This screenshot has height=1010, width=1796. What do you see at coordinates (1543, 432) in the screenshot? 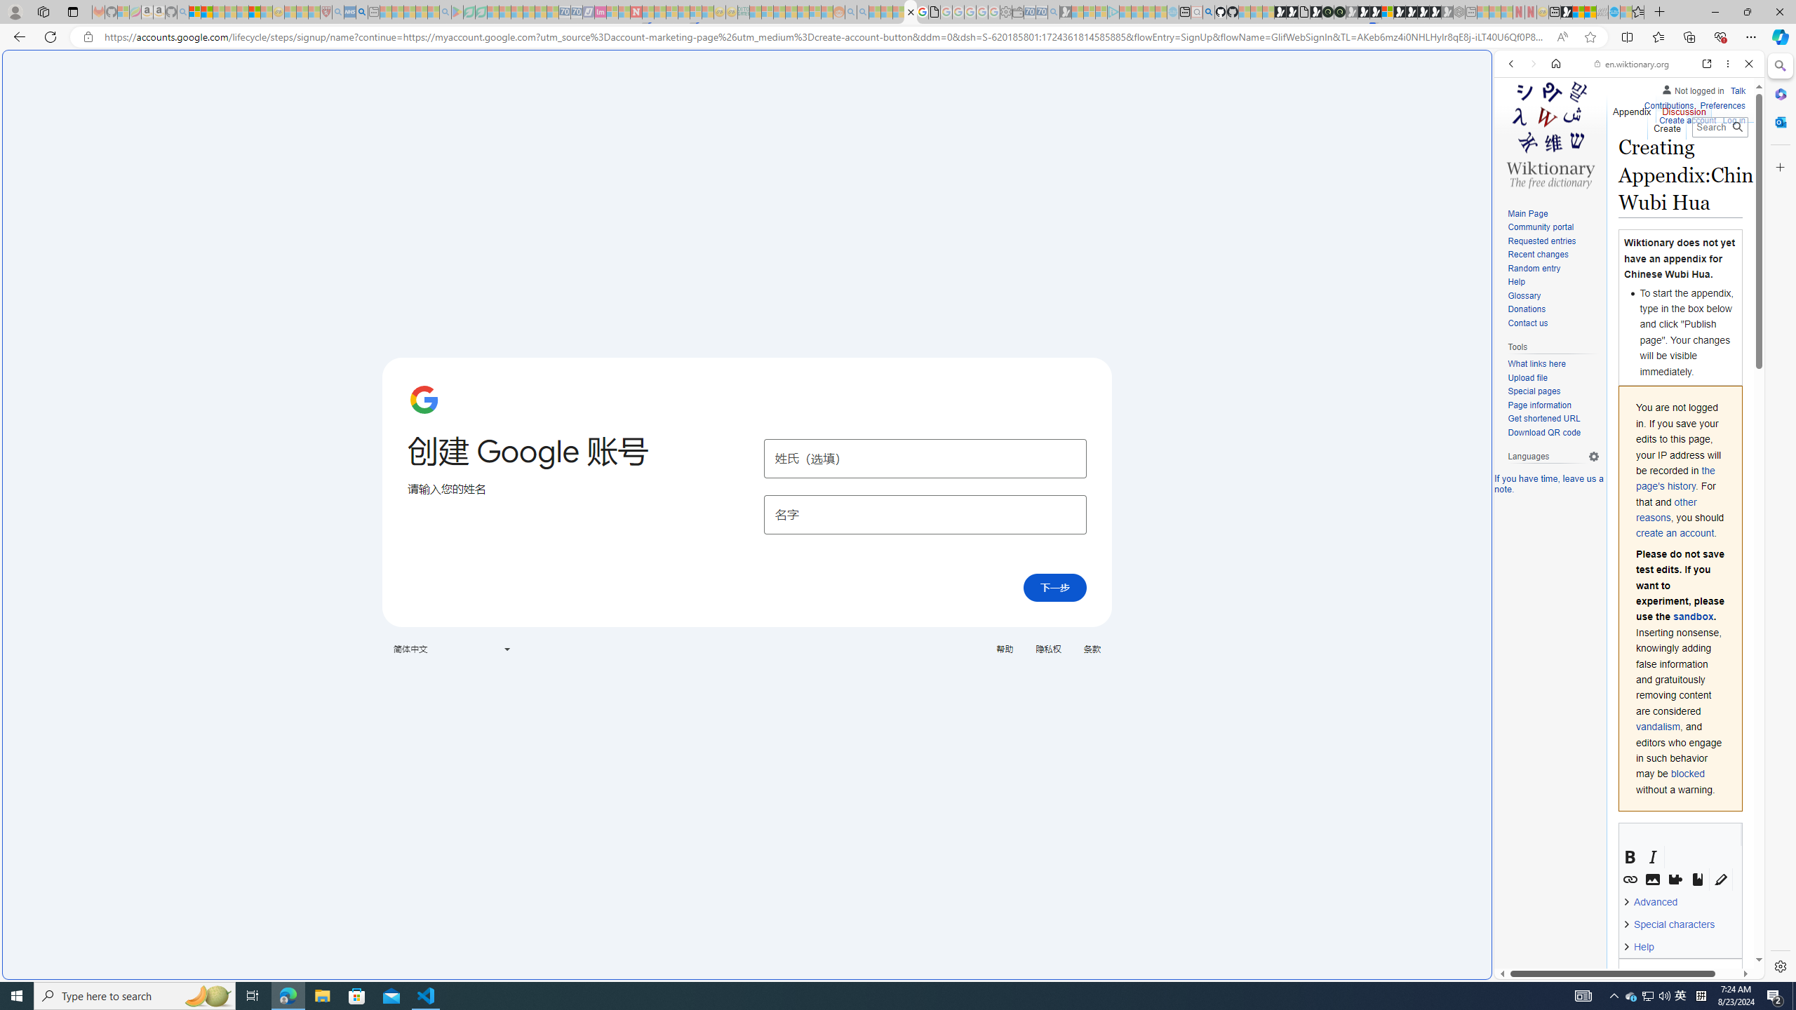
I see `Download QR code` at bounding box center [1543, 432].